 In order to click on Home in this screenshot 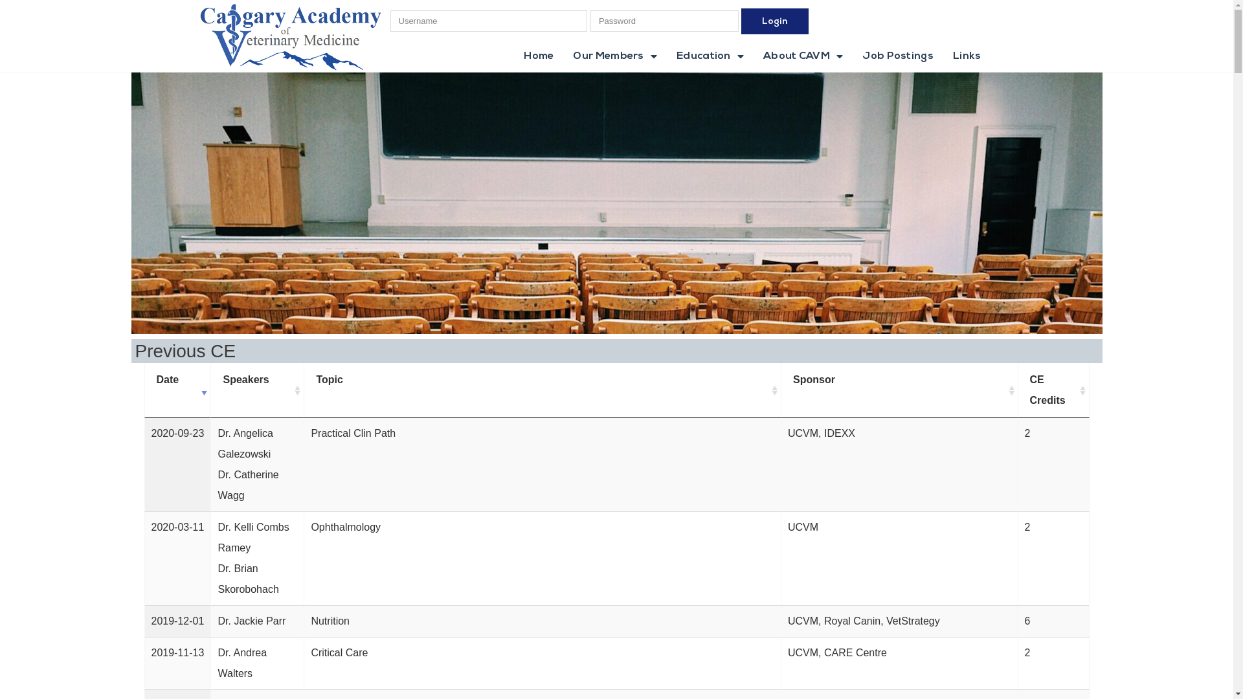, I will do `click(539, 57)`.